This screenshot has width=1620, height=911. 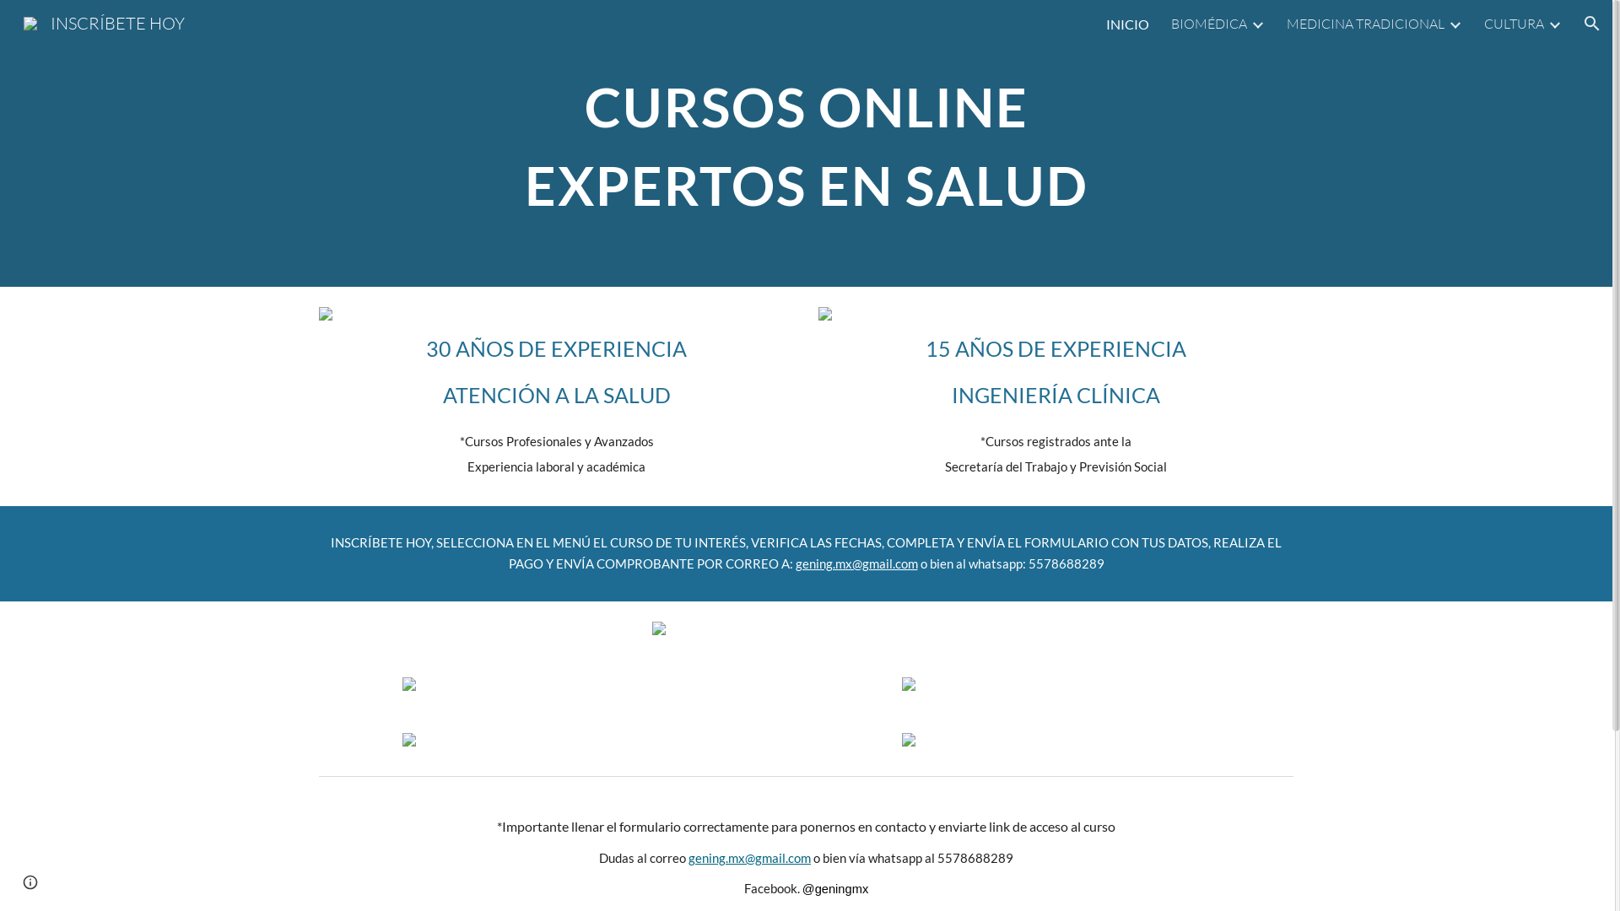 I want to click on gening.mx@gmail.com, so click(x=856, y=563).